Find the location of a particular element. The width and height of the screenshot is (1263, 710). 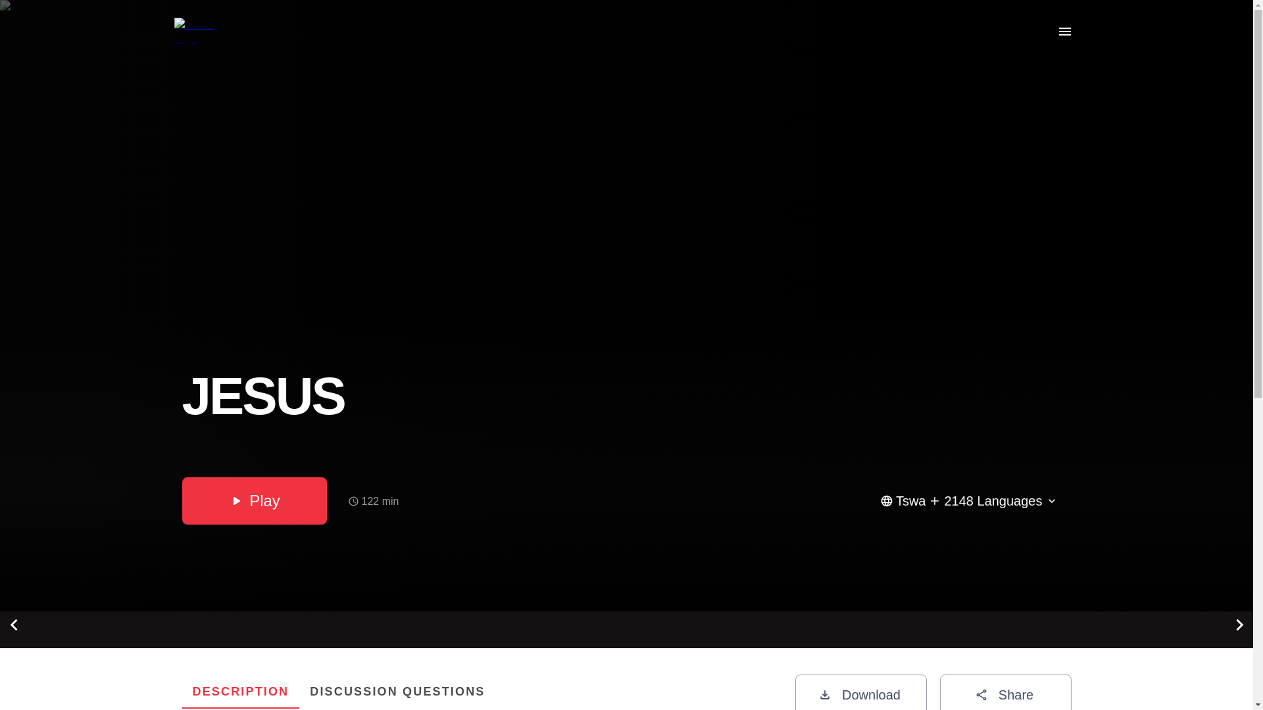

Share is located at coordinates (1005, 692).